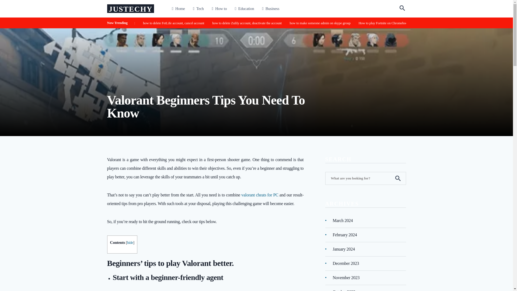  What do you see at coordinates (260, 195) in the screenshot?
I see `valorant cheats for PC` at bounding box center [260, 195].